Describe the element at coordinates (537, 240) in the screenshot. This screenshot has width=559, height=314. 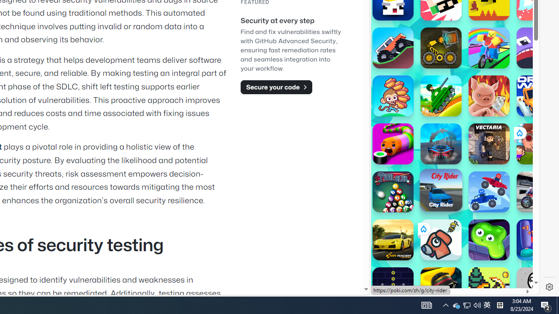
I see `Punch Legend Simulator` at that location.